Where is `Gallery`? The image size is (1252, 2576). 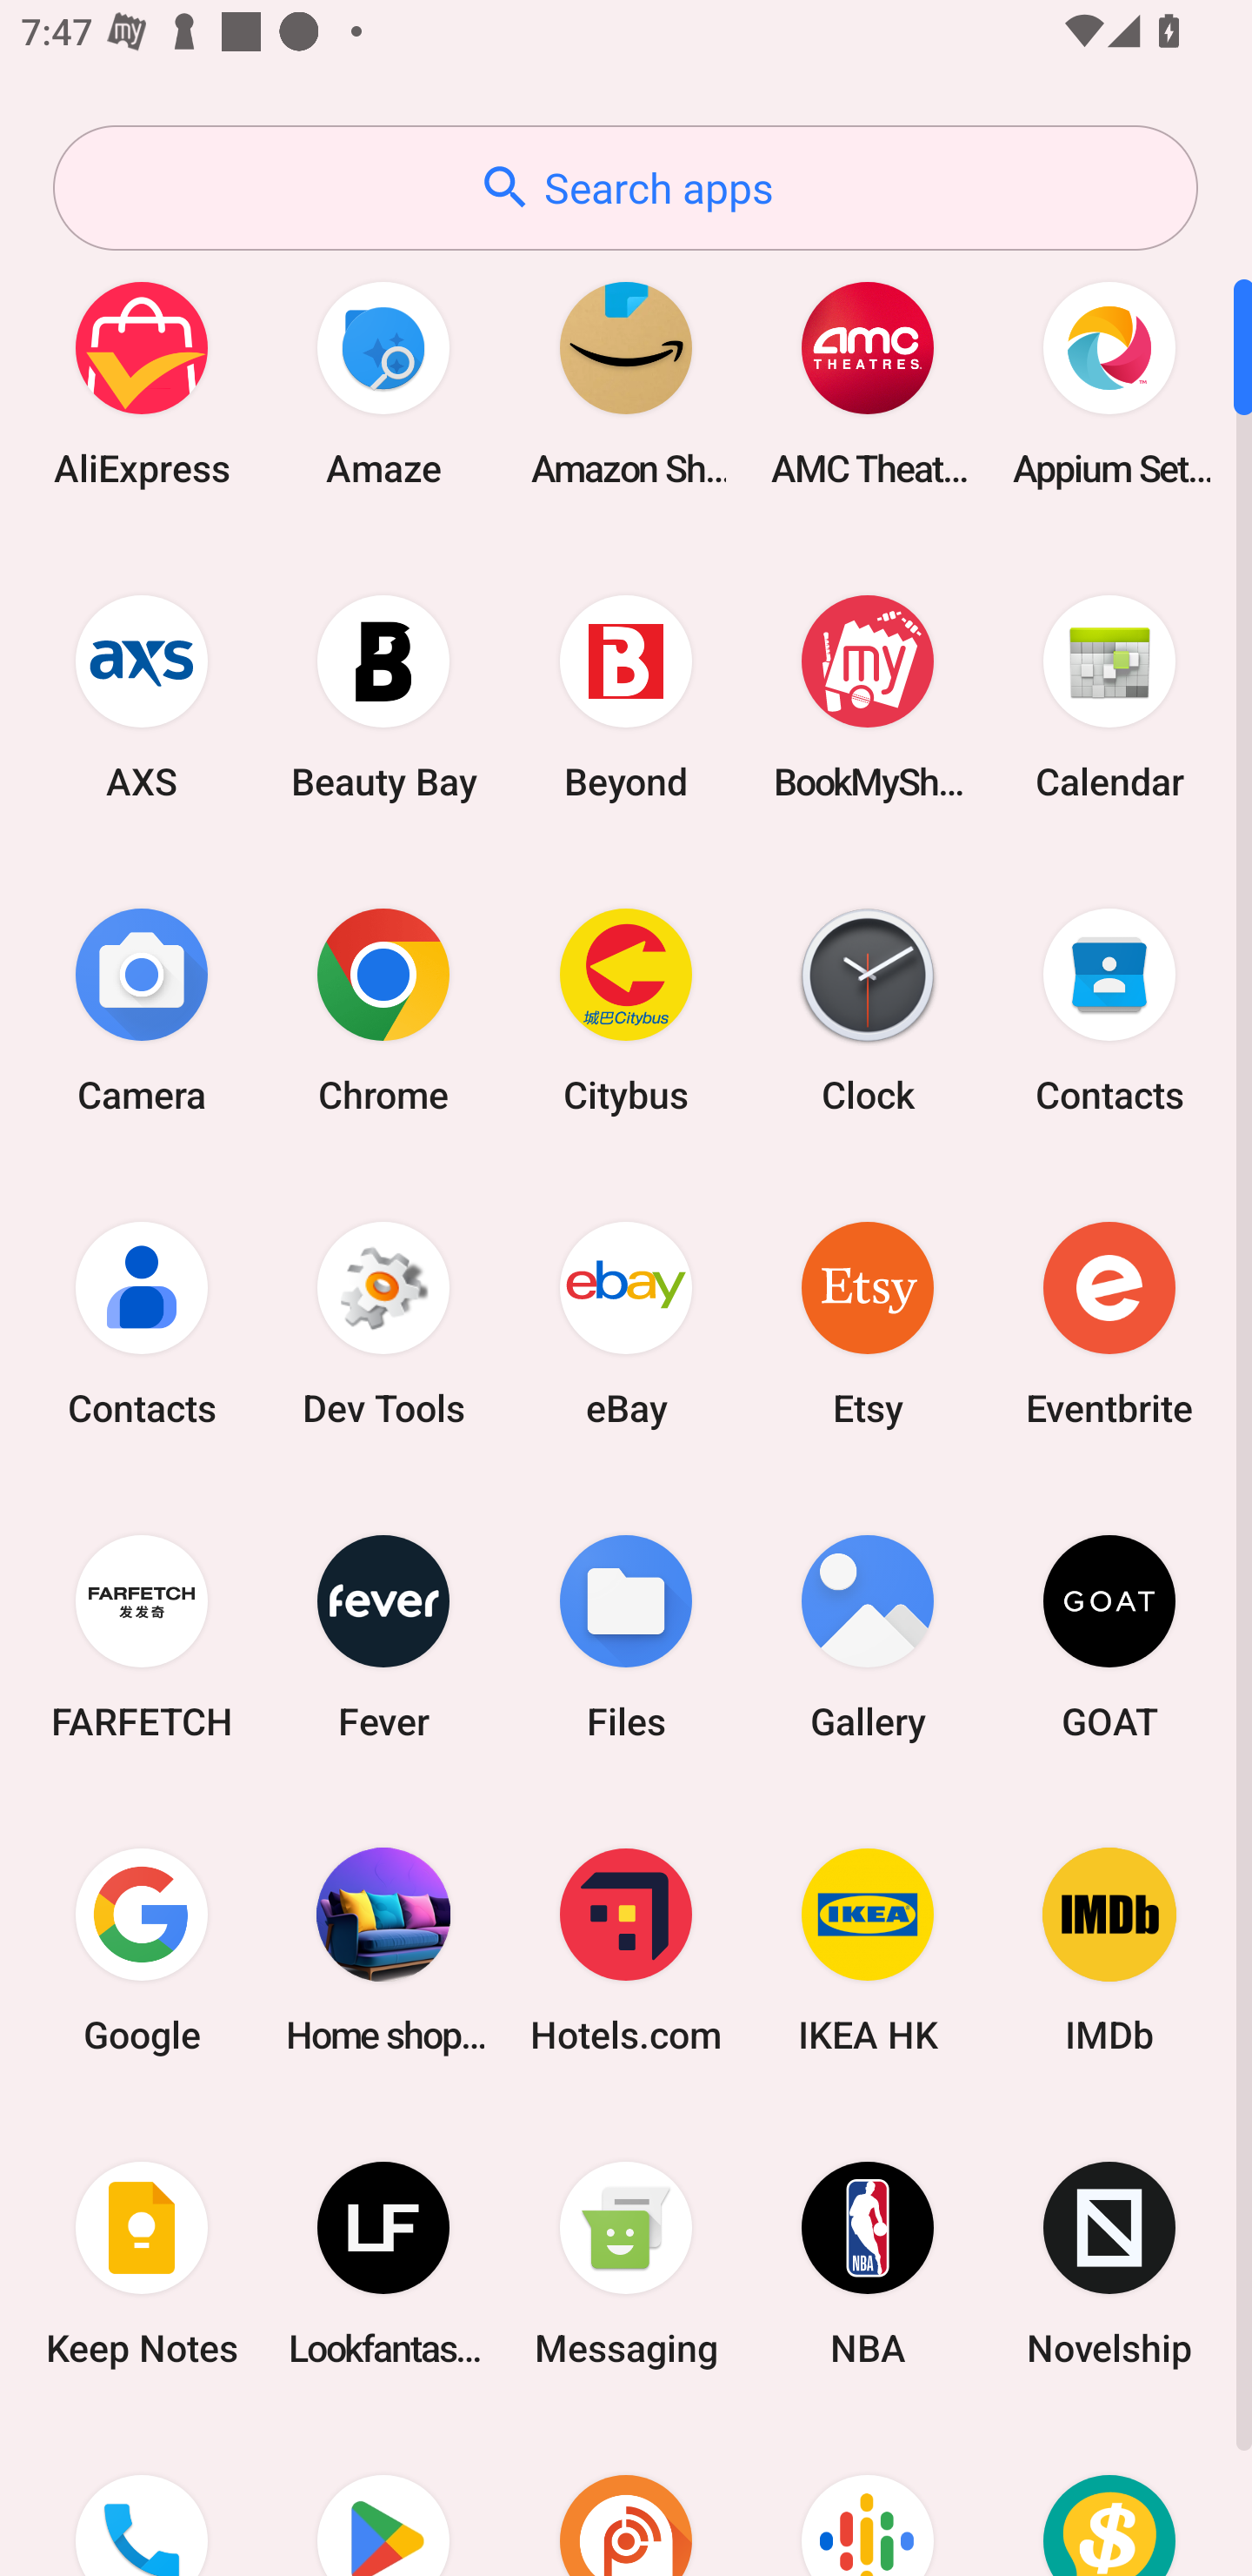 Gallery is located at coordinates (868, 1636).